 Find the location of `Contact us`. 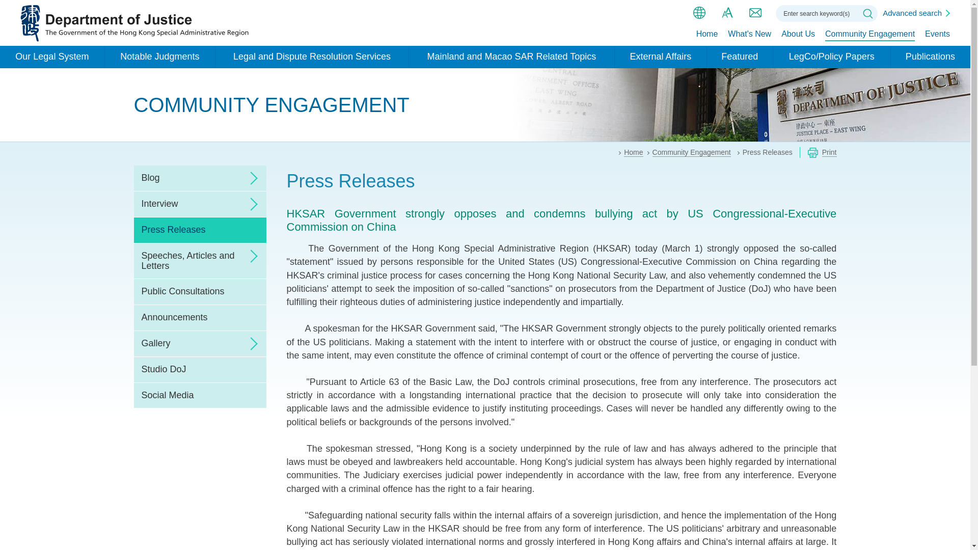

Contact us is located at coordinates (755, 12).